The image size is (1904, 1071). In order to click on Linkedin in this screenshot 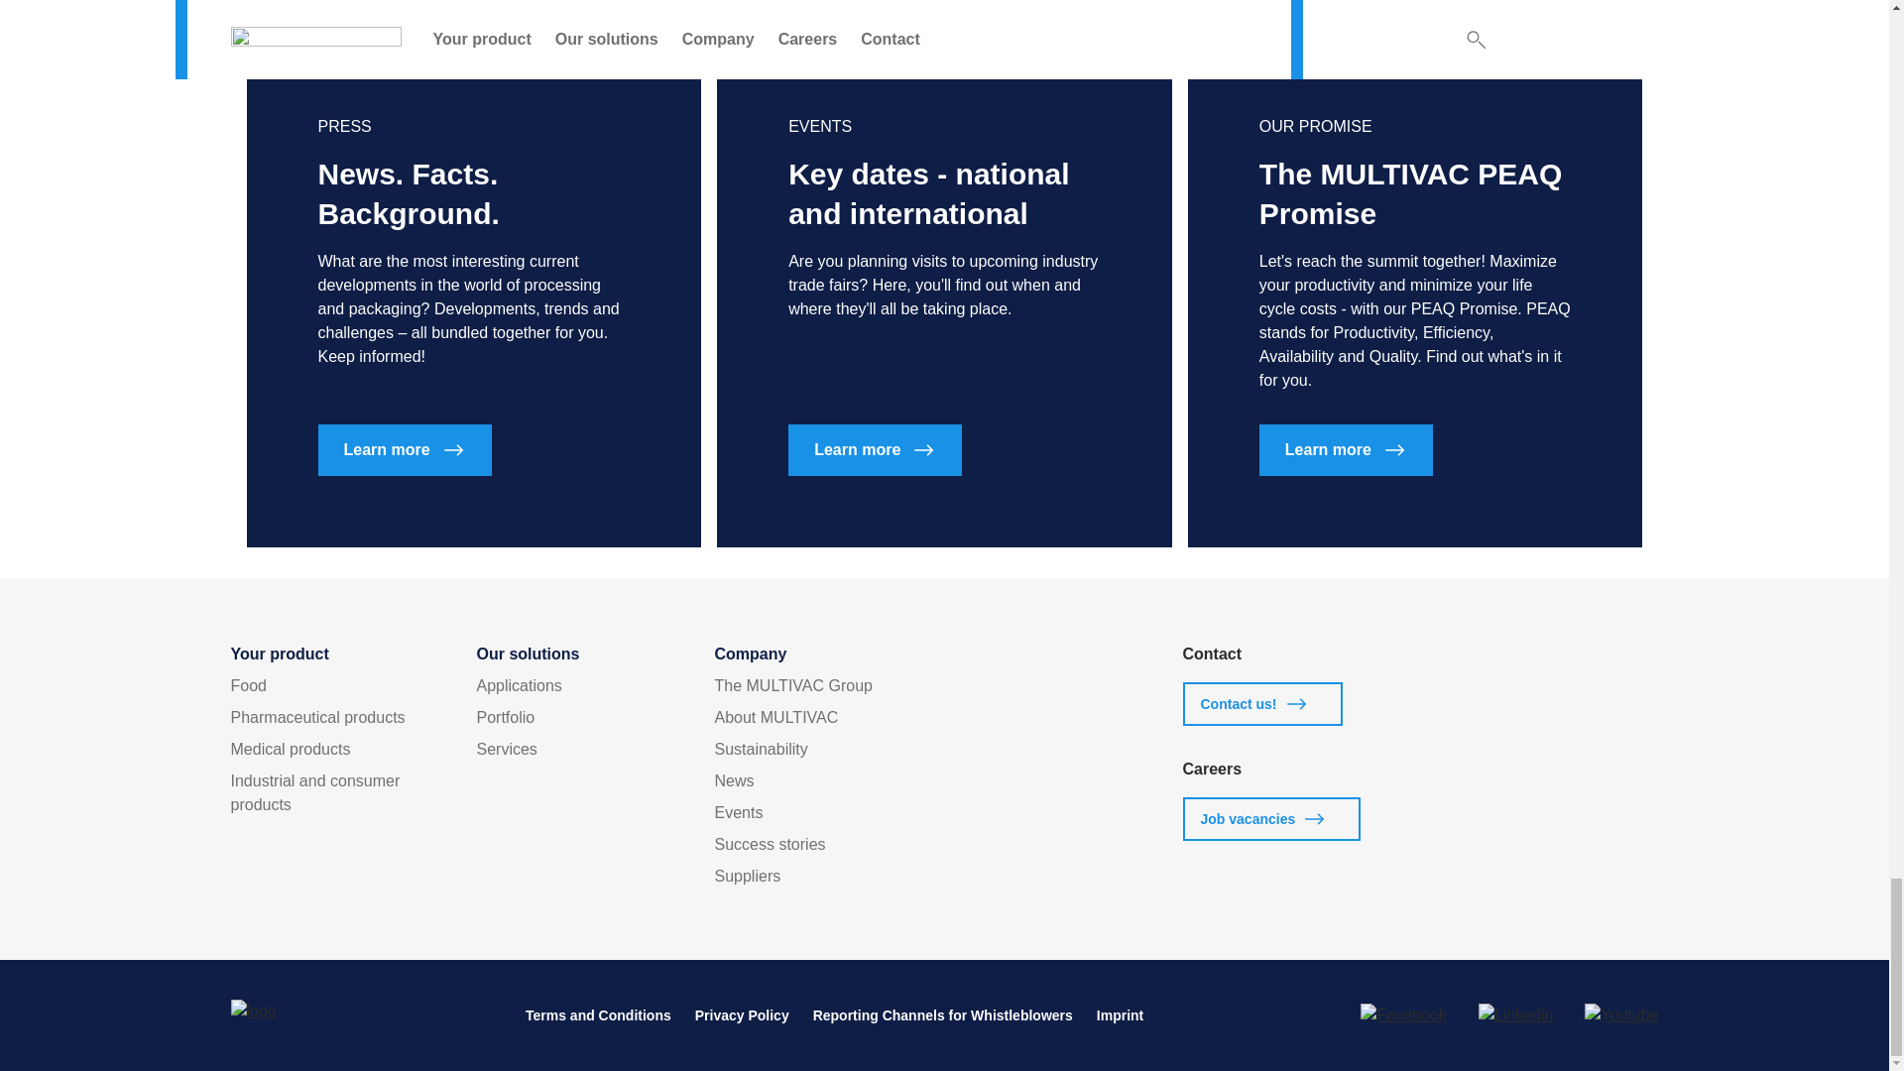, I will do `click(1515, 1014)`.